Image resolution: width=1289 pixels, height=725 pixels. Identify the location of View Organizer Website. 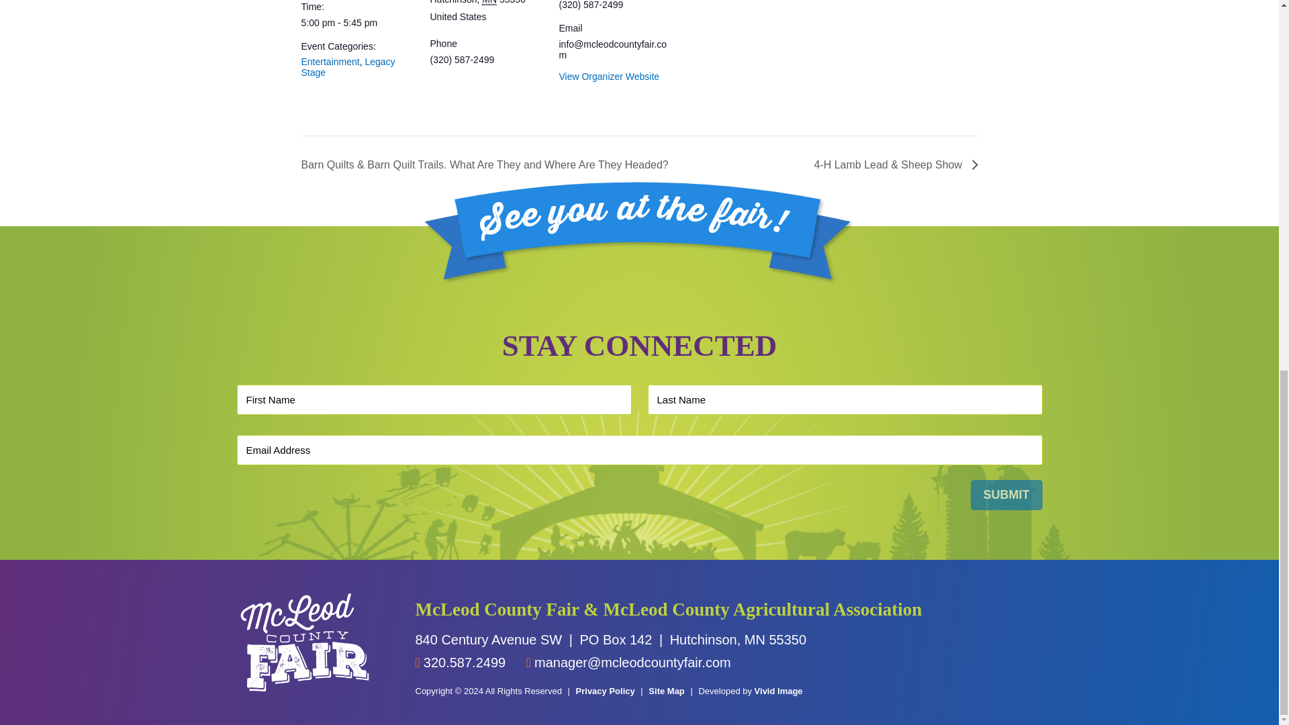
(608, 77).